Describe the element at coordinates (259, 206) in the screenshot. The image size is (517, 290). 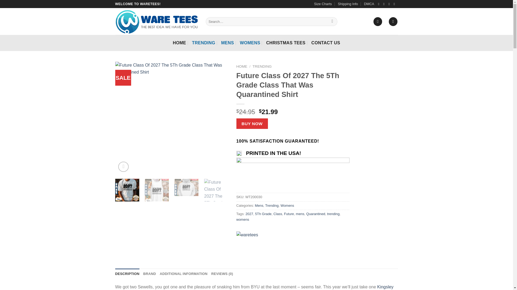
I see `Mens` at that location.